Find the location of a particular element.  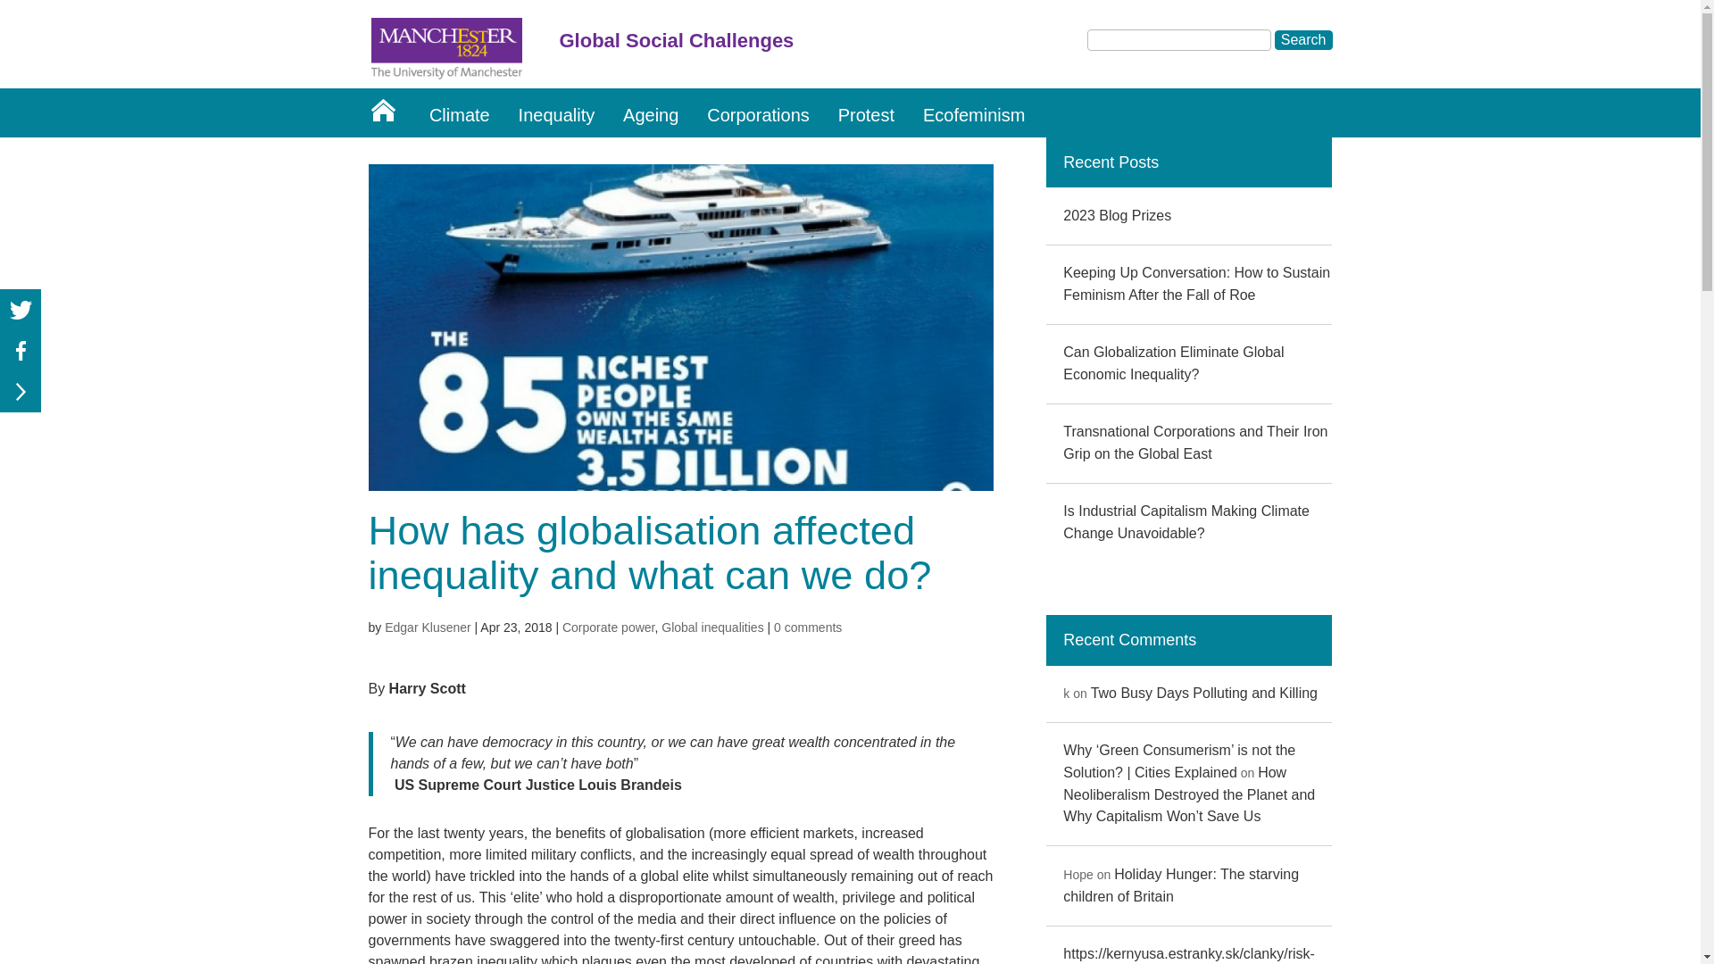

2023 Blog Prizes is located at coordinates (1116, 215).